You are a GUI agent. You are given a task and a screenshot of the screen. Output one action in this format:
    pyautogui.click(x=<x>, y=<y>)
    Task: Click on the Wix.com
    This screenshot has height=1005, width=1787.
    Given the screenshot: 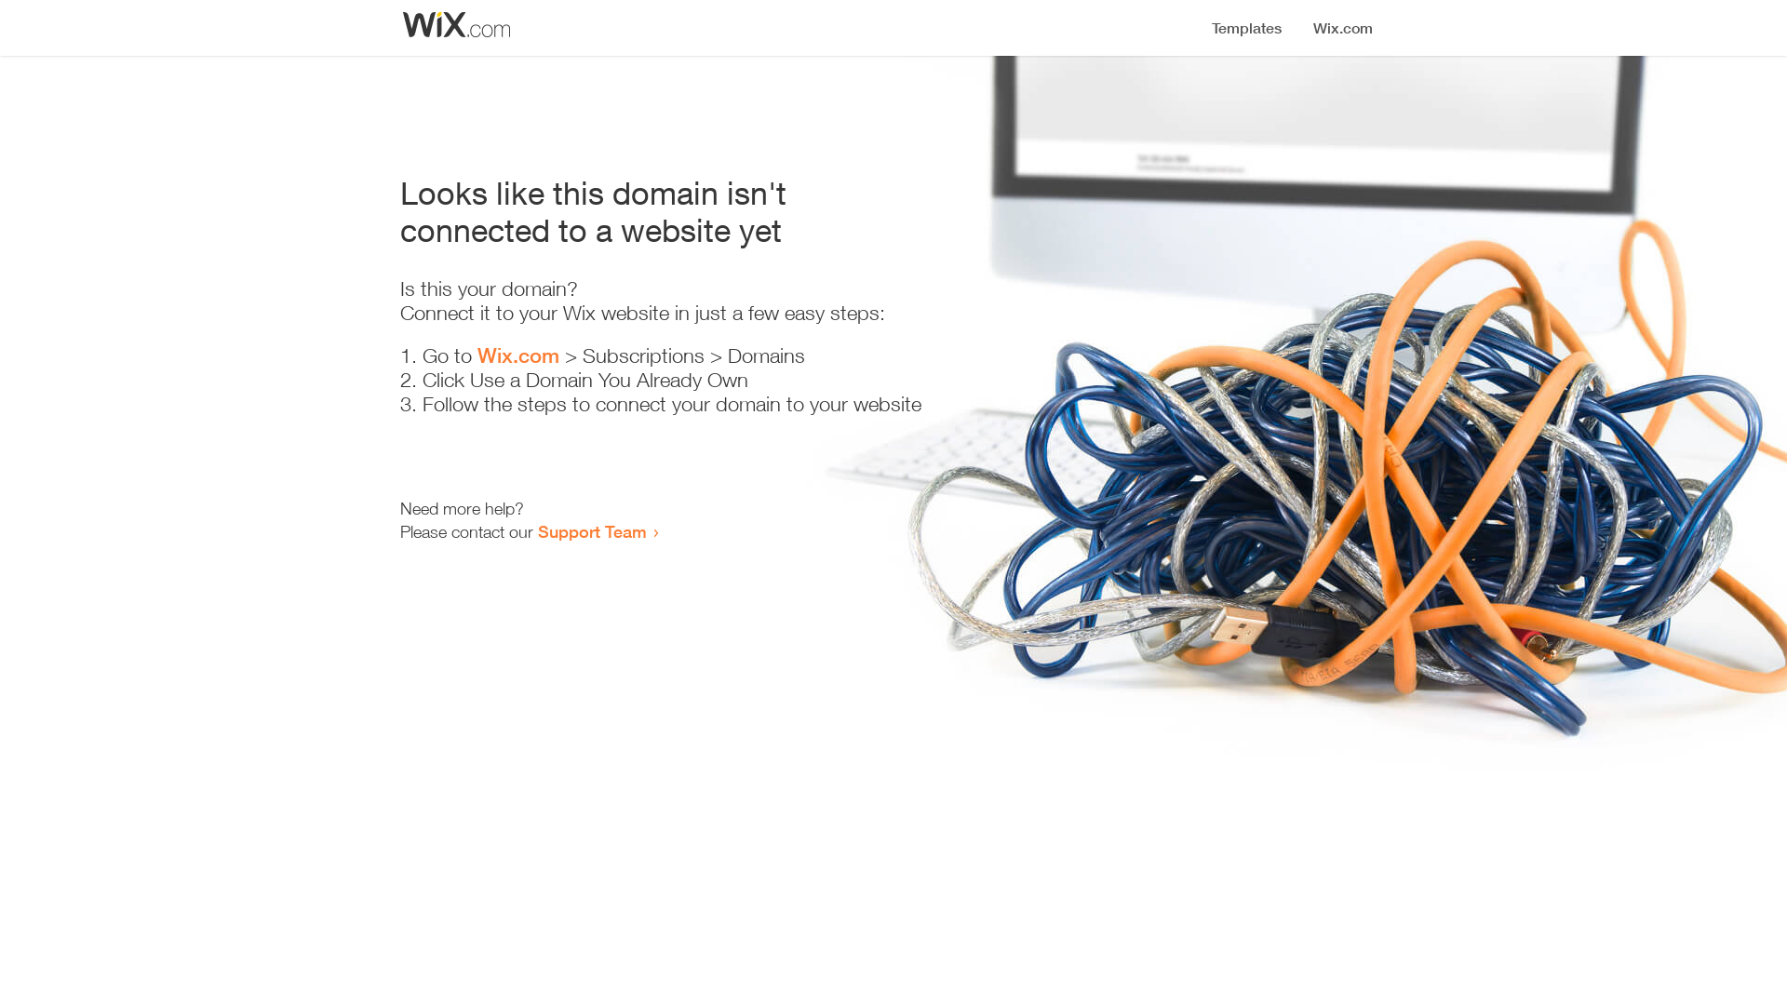 What is the action you would take?
    pyautogui.click(x=518, y=355)
    